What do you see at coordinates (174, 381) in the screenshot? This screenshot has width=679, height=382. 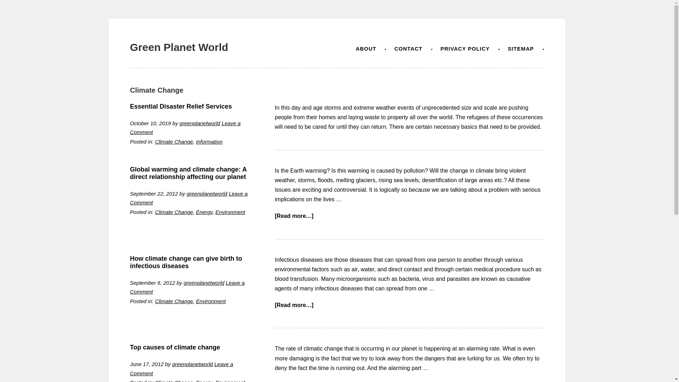 I see `Climate Change` at bounding box center [174, 381].